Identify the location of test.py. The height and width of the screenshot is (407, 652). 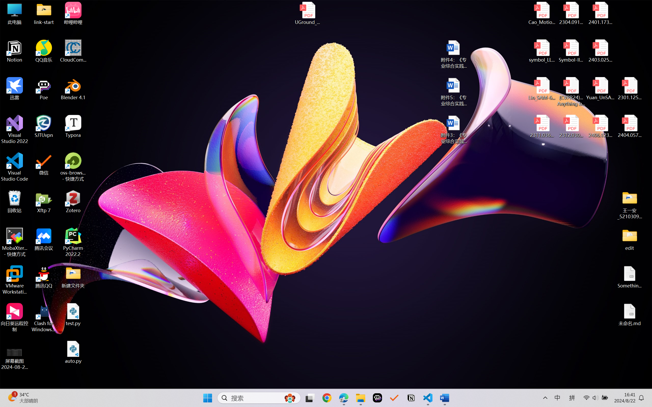
(73, 314).